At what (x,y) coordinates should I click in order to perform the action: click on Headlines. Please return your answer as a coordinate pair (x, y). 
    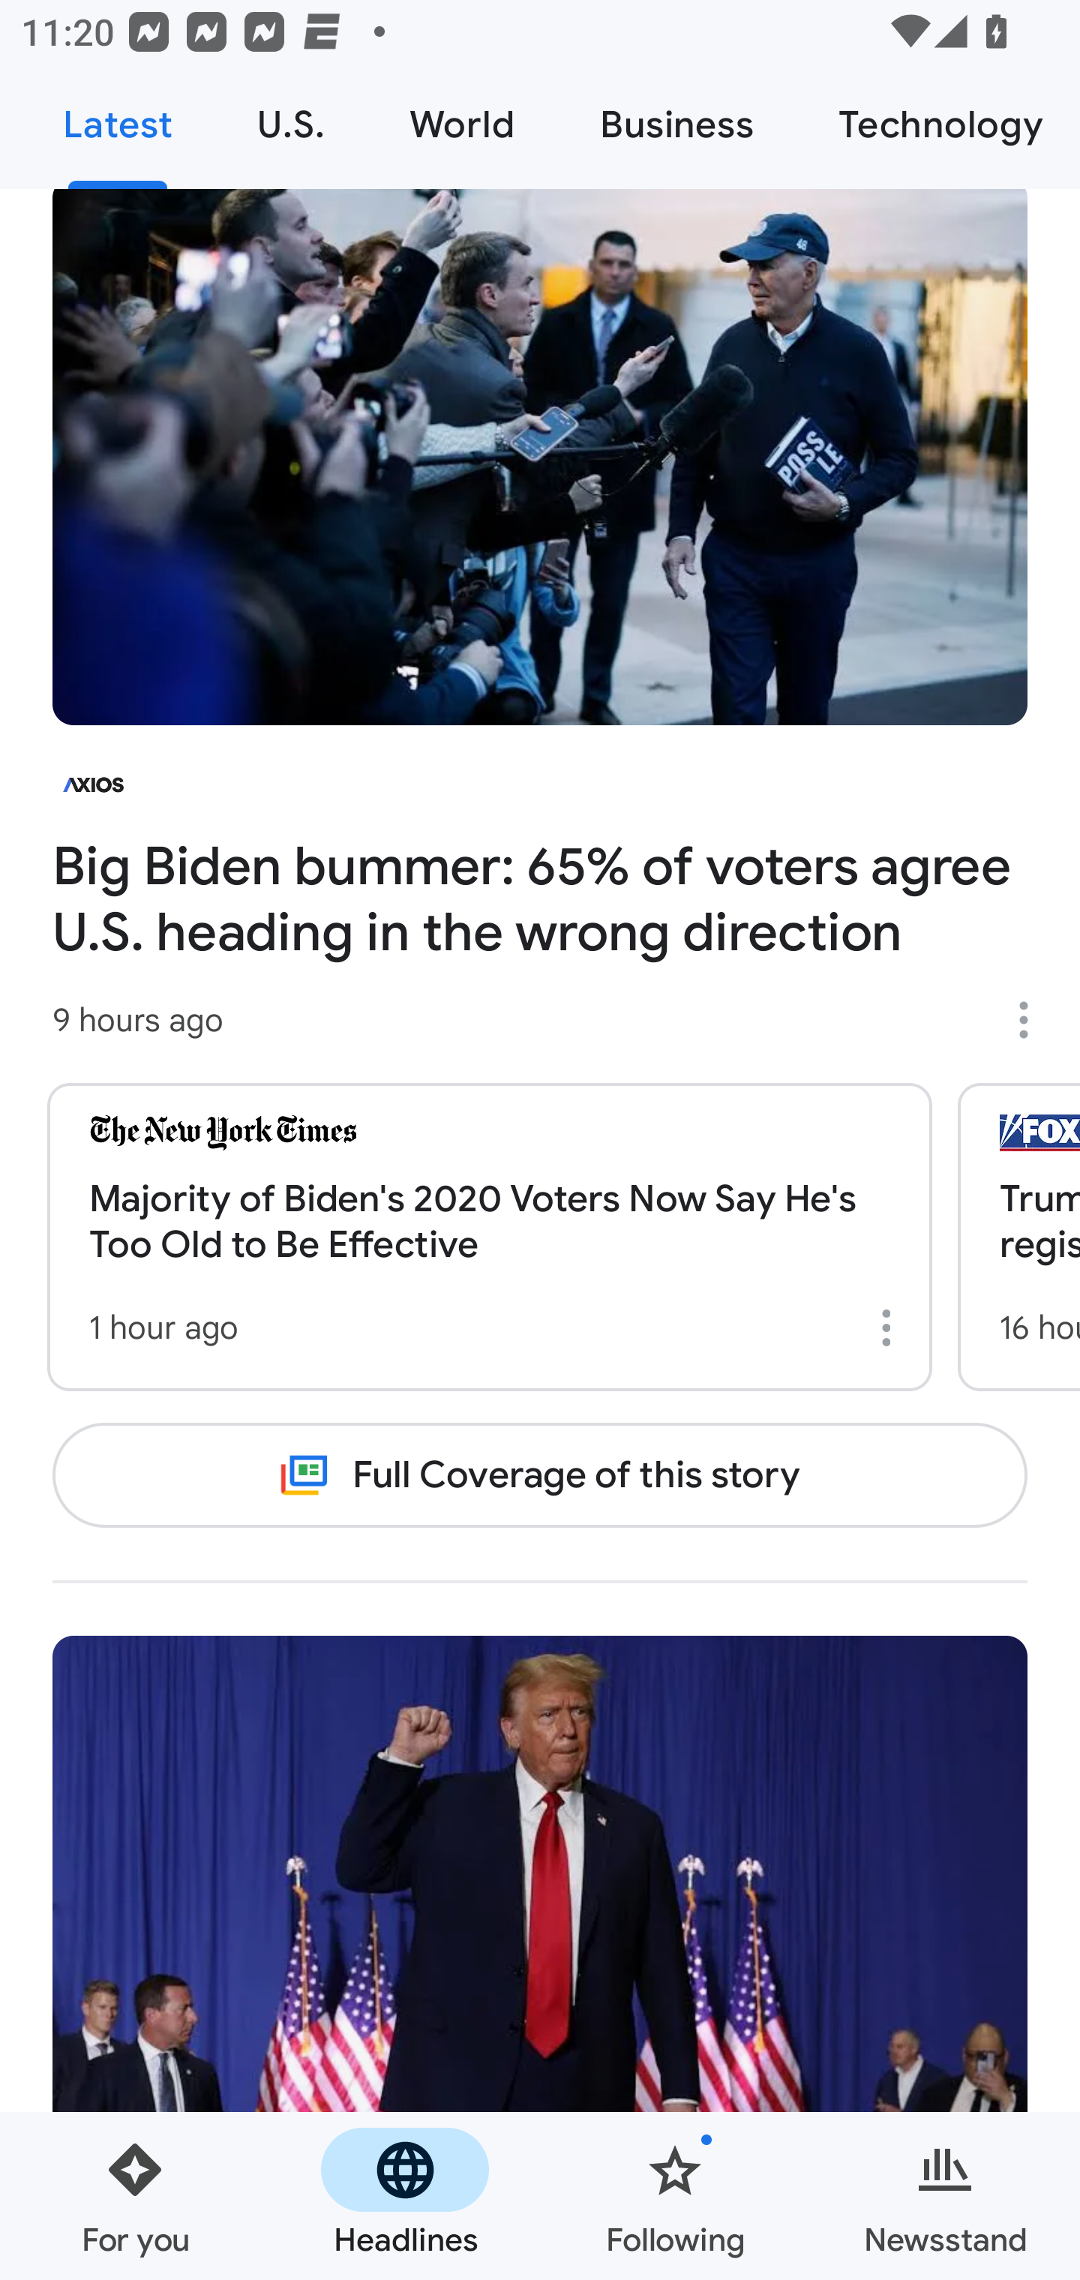
    Looking at the image, I should click on (405, 2196).